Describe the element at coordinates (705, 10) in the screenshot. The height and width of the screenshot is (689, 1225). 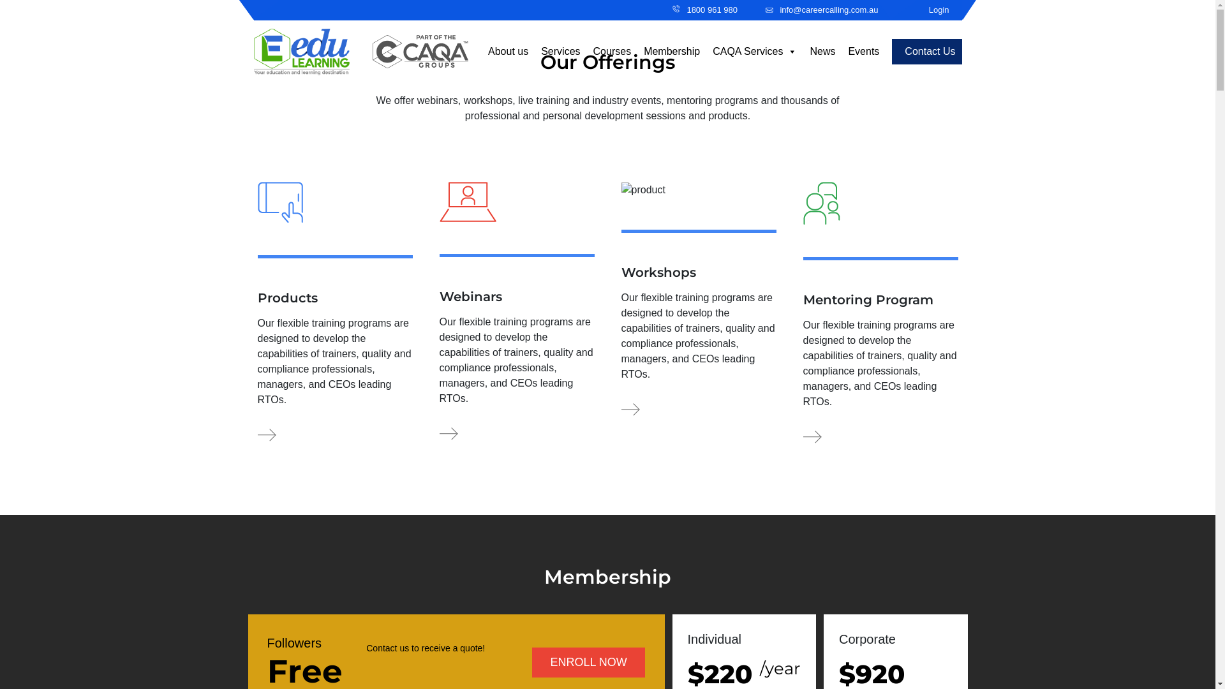
I see `1800 961 980` at that location.